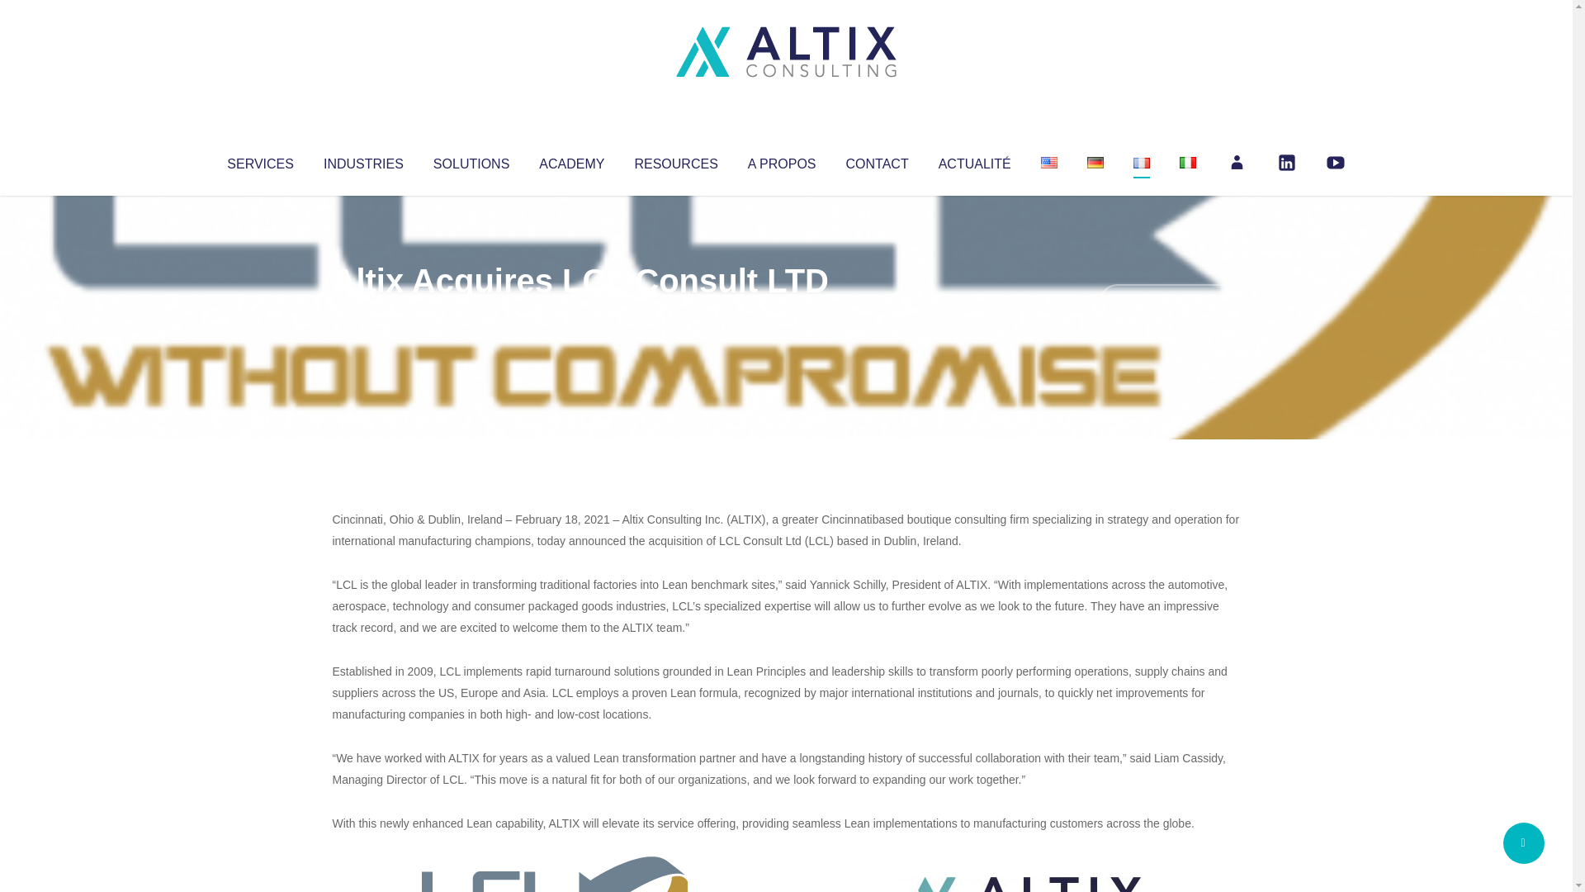 This screenshot has height=892, width=1585. I want to click on A PROPOS, so click(782, 160).